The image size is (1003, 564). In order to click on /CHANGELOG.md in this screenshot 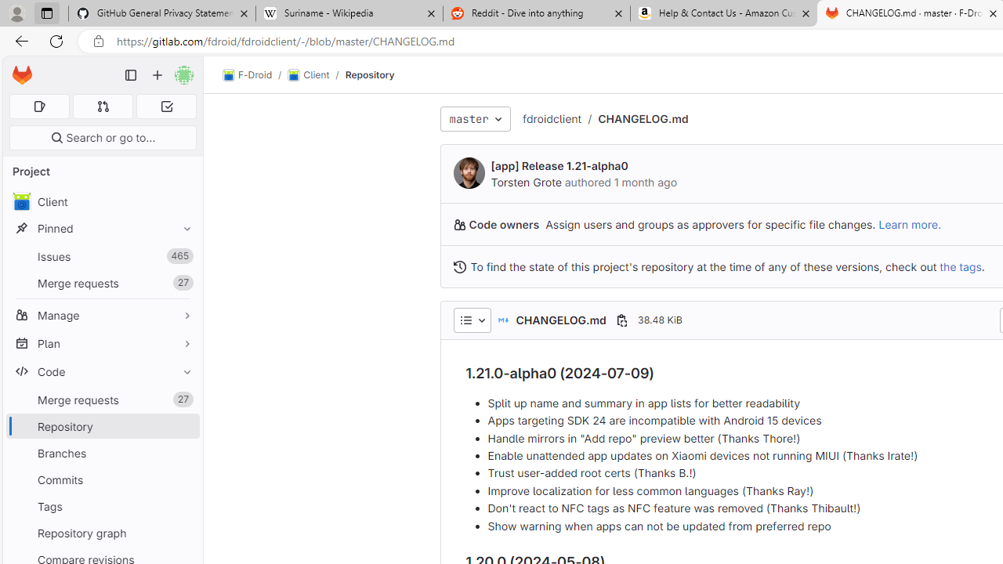, I will do `click(635, 119)`.